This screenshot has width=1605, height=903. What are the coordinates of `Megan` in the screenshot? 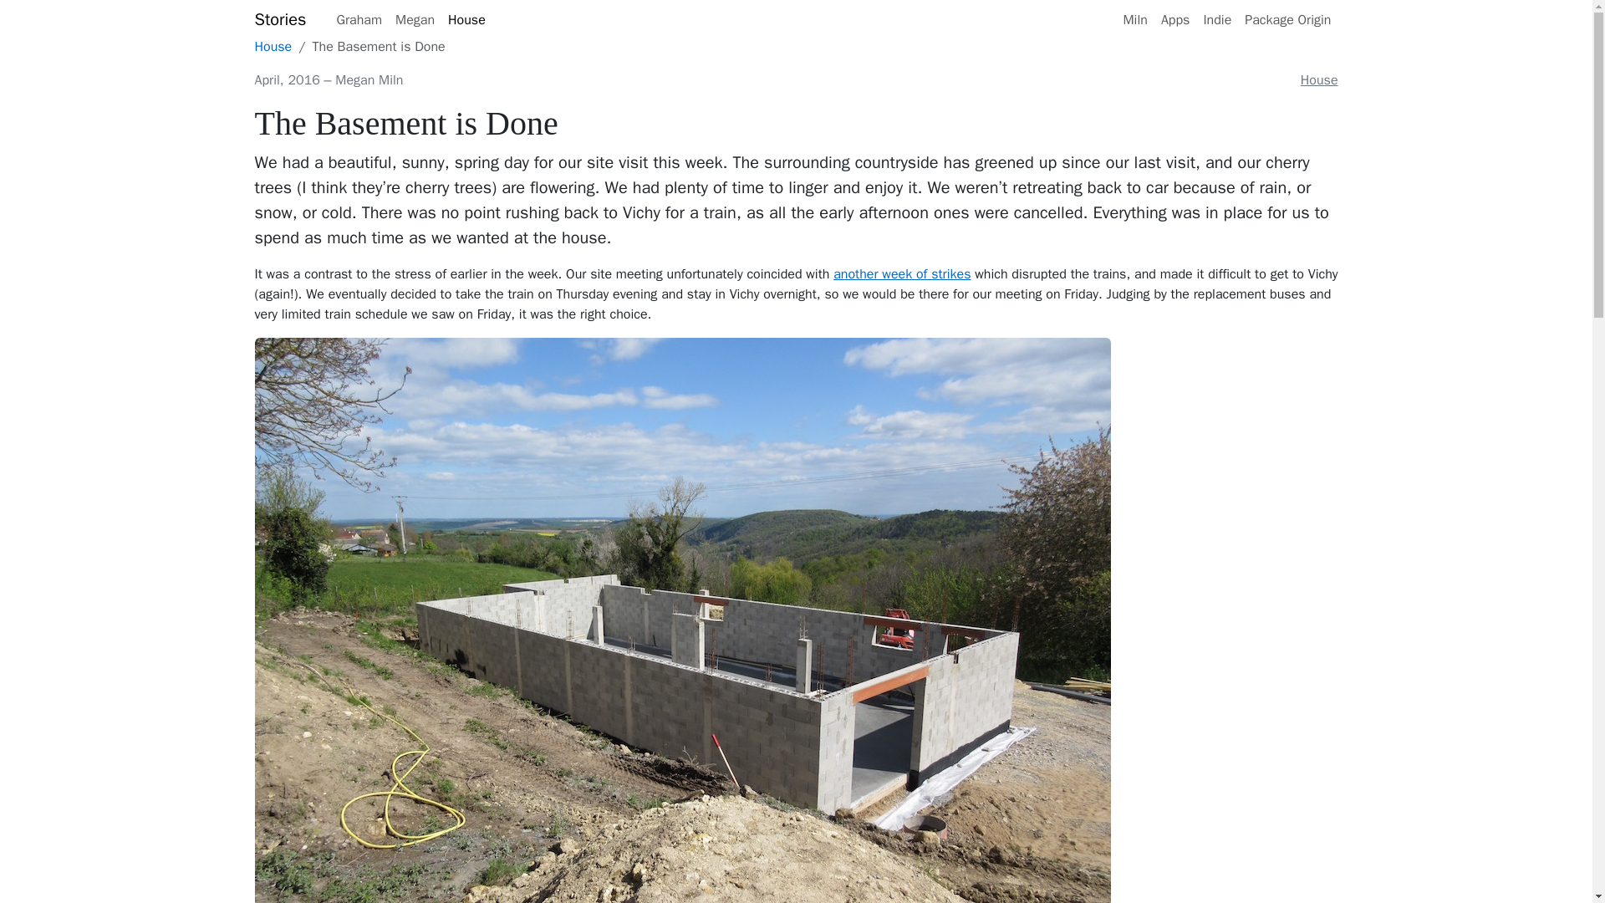 It's located at (415, 20).